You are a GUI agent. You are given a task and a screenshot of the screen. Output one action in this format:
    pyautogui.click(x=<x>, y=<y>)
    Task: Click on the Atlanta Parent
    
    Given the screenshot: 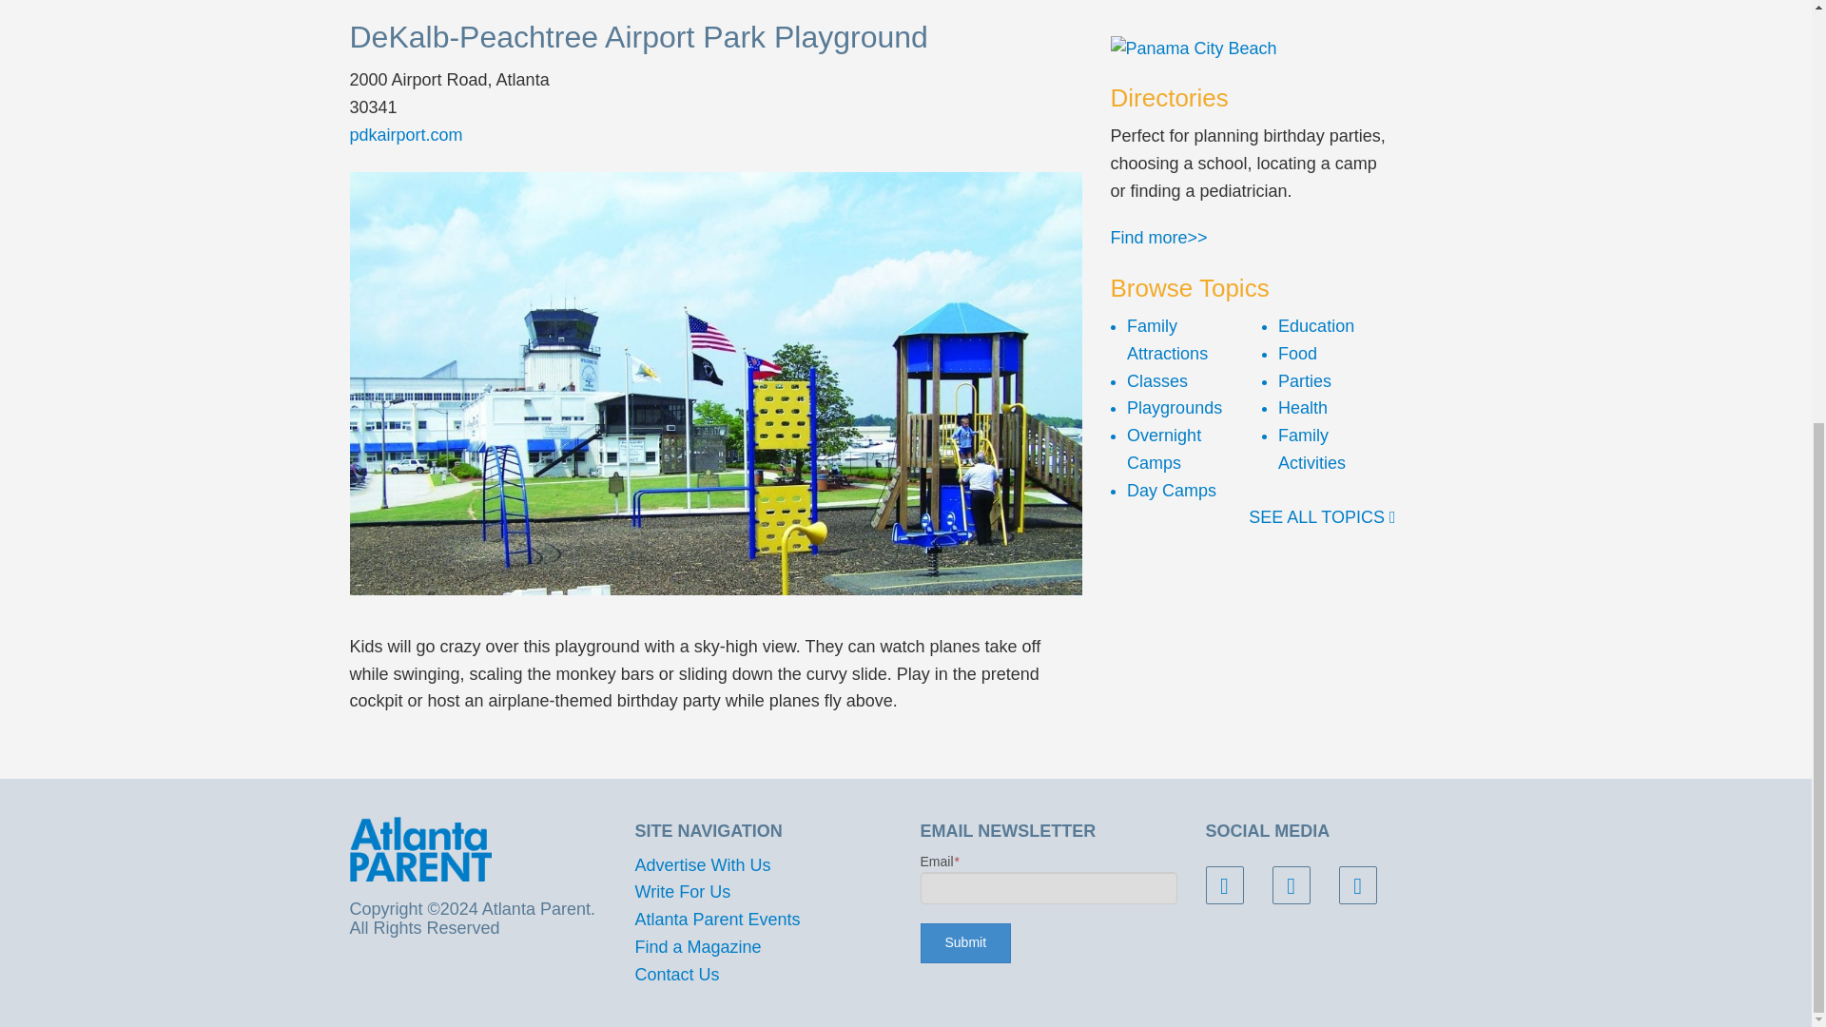 What is the action you would take?
    pyautogui.click(x=420, y=848)
    